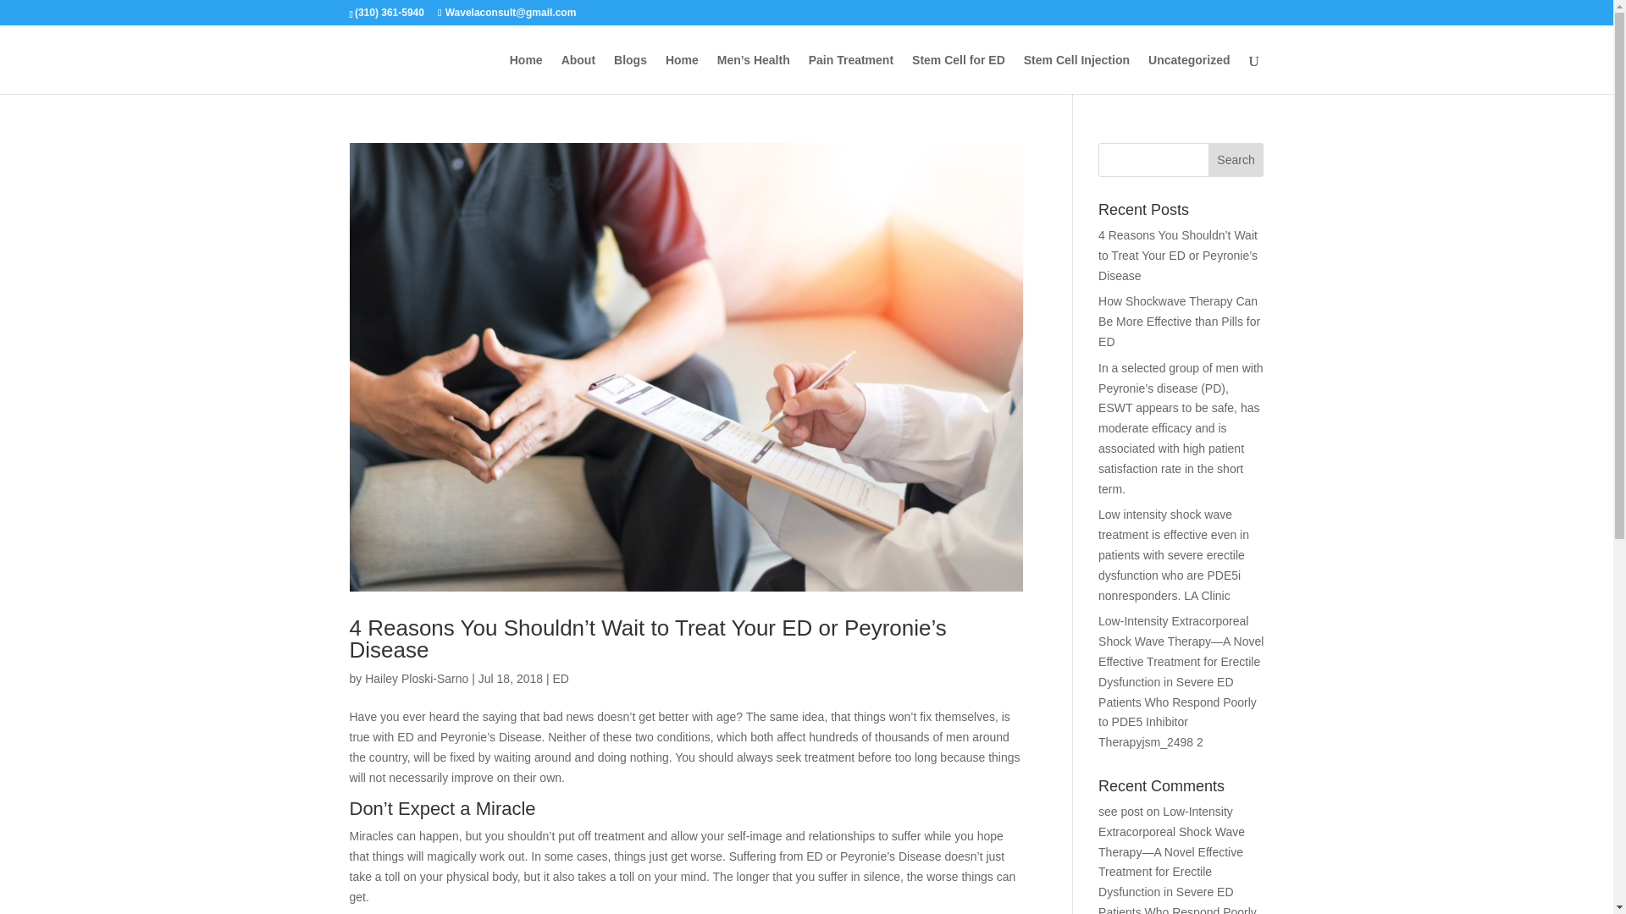  What do you see at coordinates (959, 74) in the screenshot?
I see `Stem Cell for ED` at bounding box center [959, 74].